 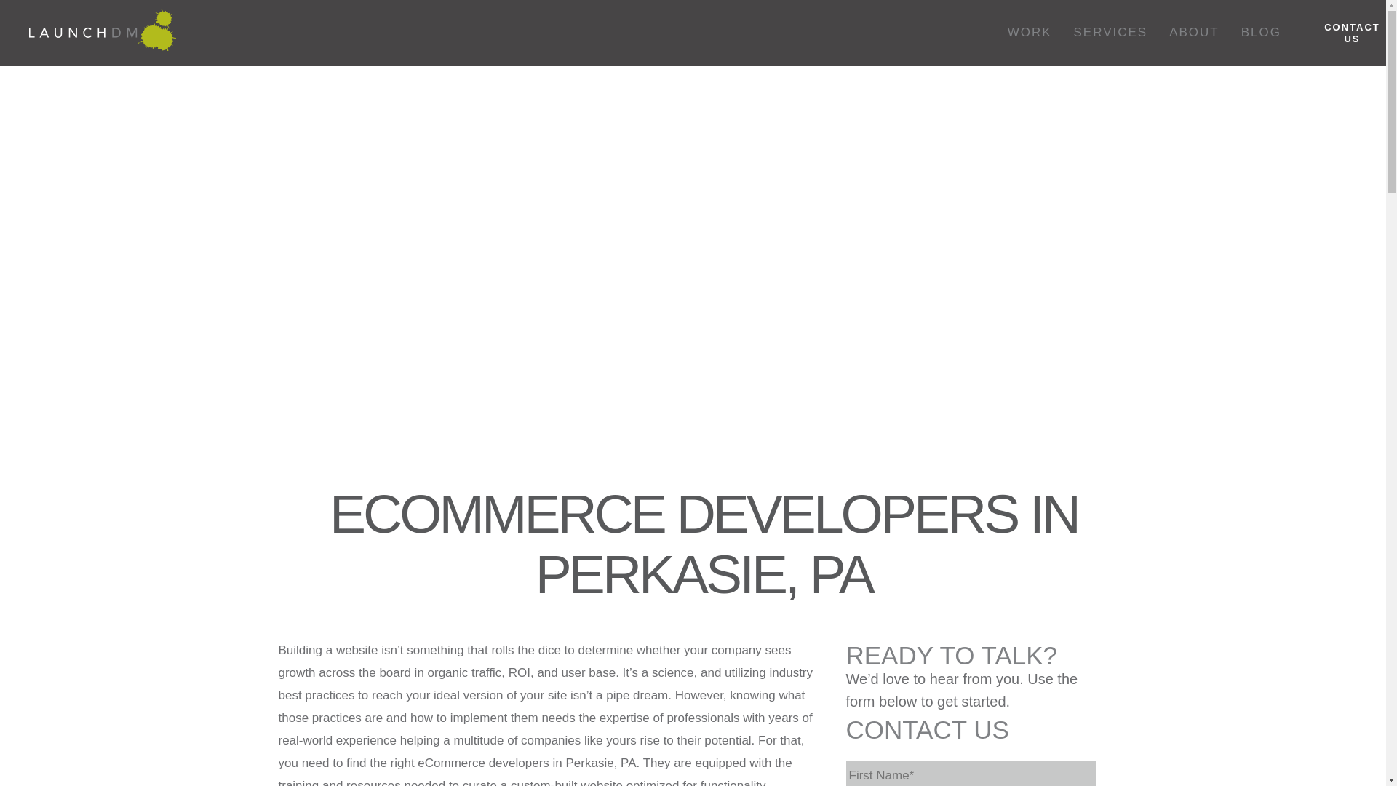 I want to click on SERVICES, so click(x=1111, y=33).